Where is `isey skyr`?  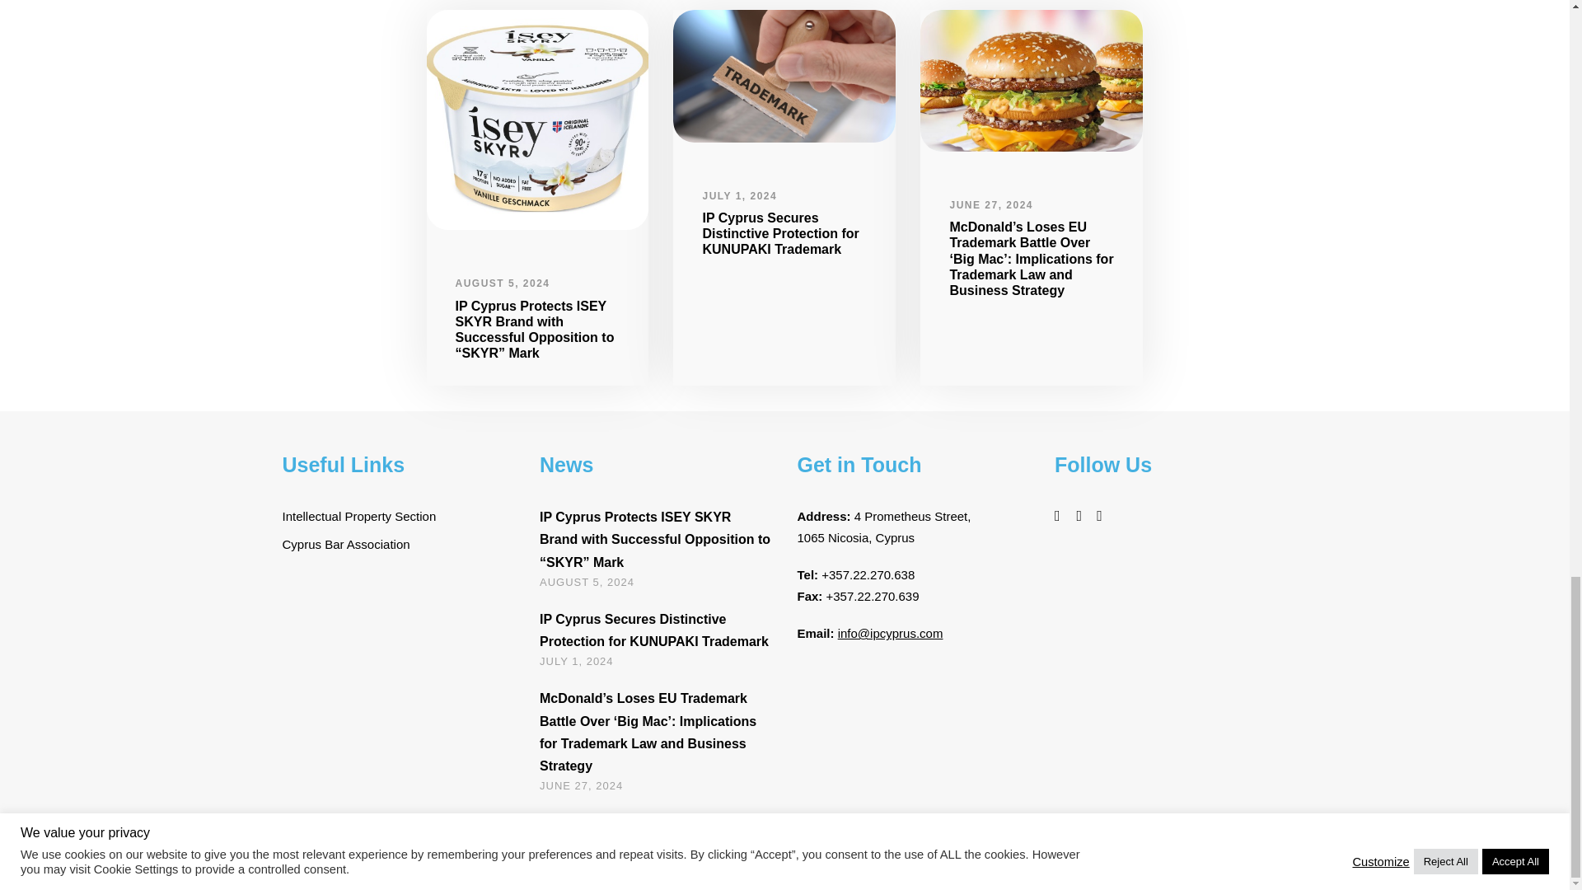
isey skyr is located at coordinates (537, 119).